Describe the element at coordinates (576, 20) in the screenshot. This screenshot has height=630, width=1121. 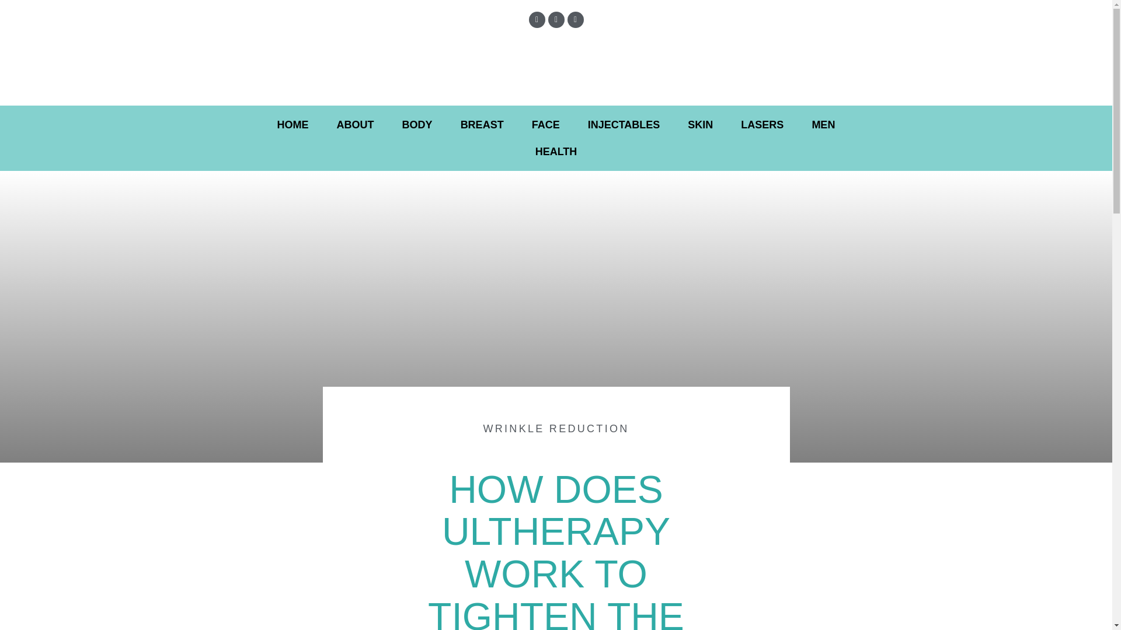
I see `Rss` at that location.